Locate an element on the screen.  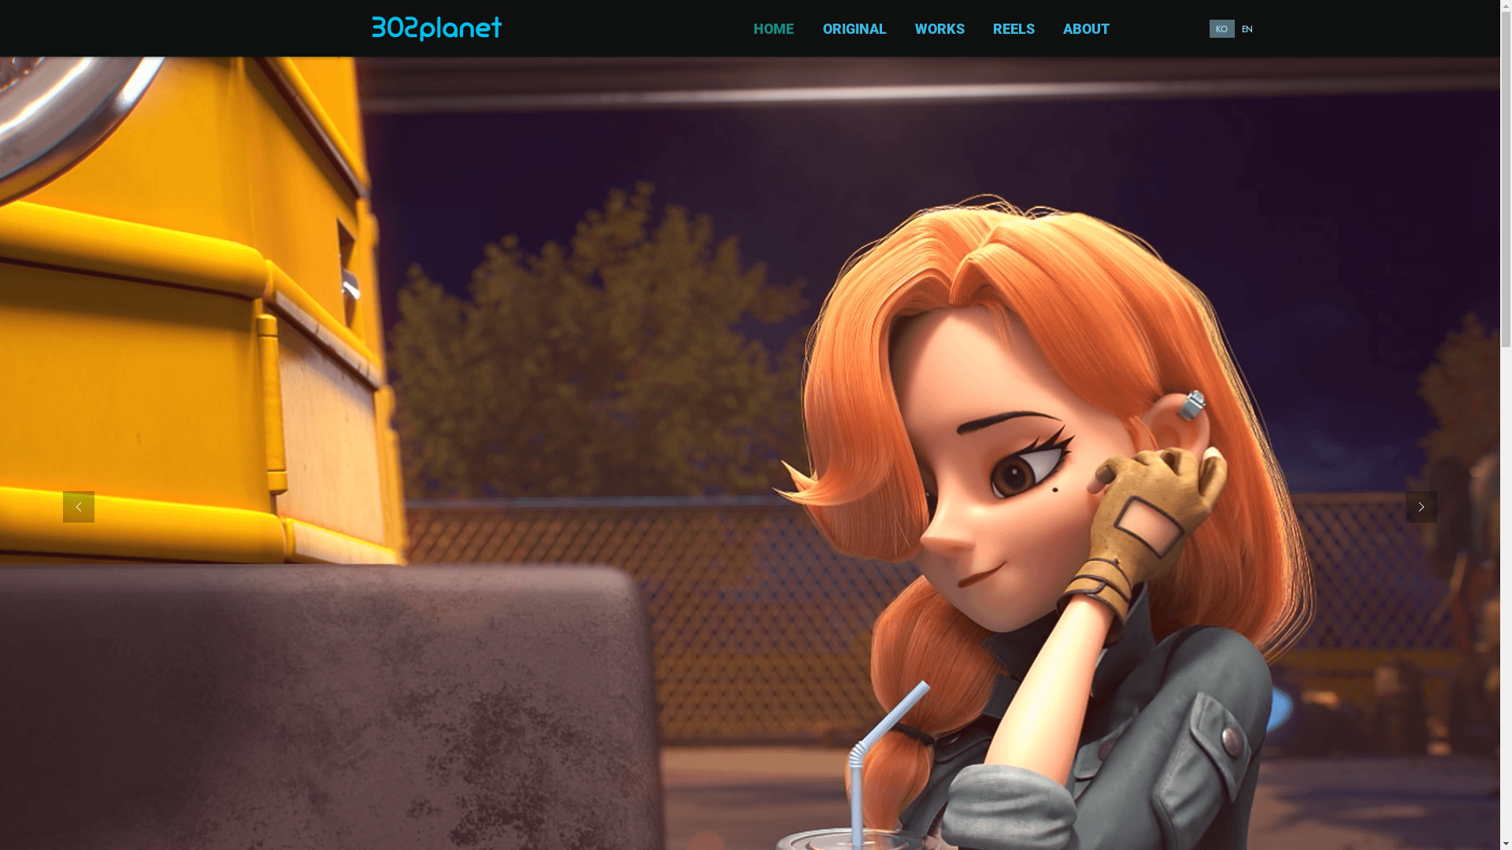
WORKS is located at coordinates (937, 28).